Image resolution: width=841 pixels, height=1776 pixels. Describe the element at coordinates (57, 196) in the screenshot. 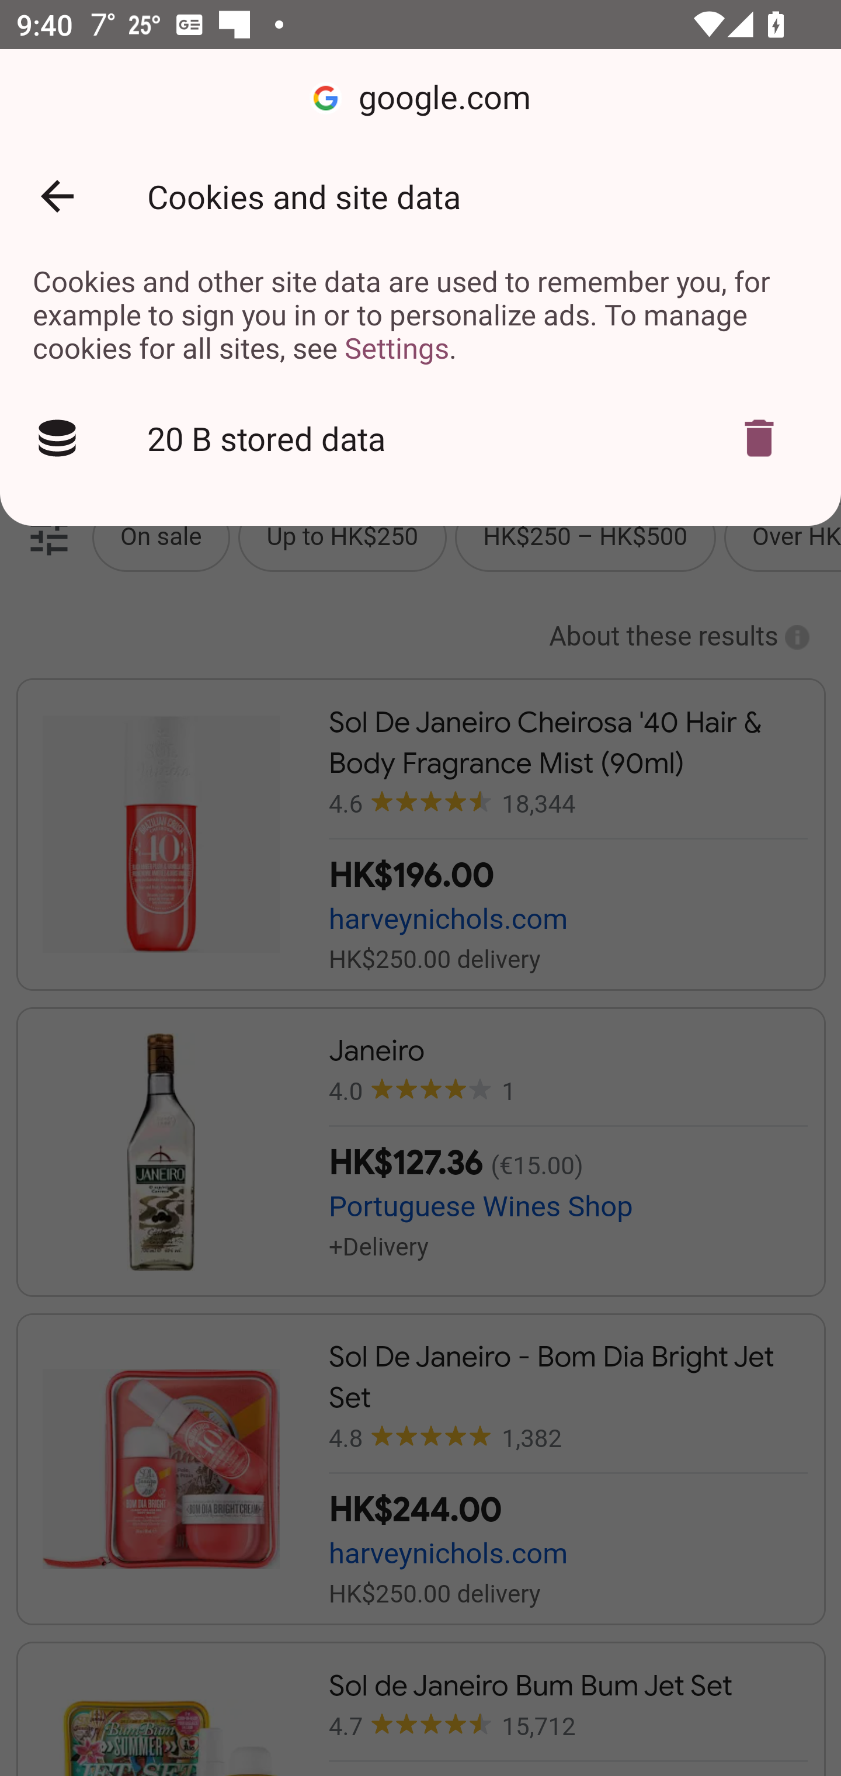

I see `Back` at that location.